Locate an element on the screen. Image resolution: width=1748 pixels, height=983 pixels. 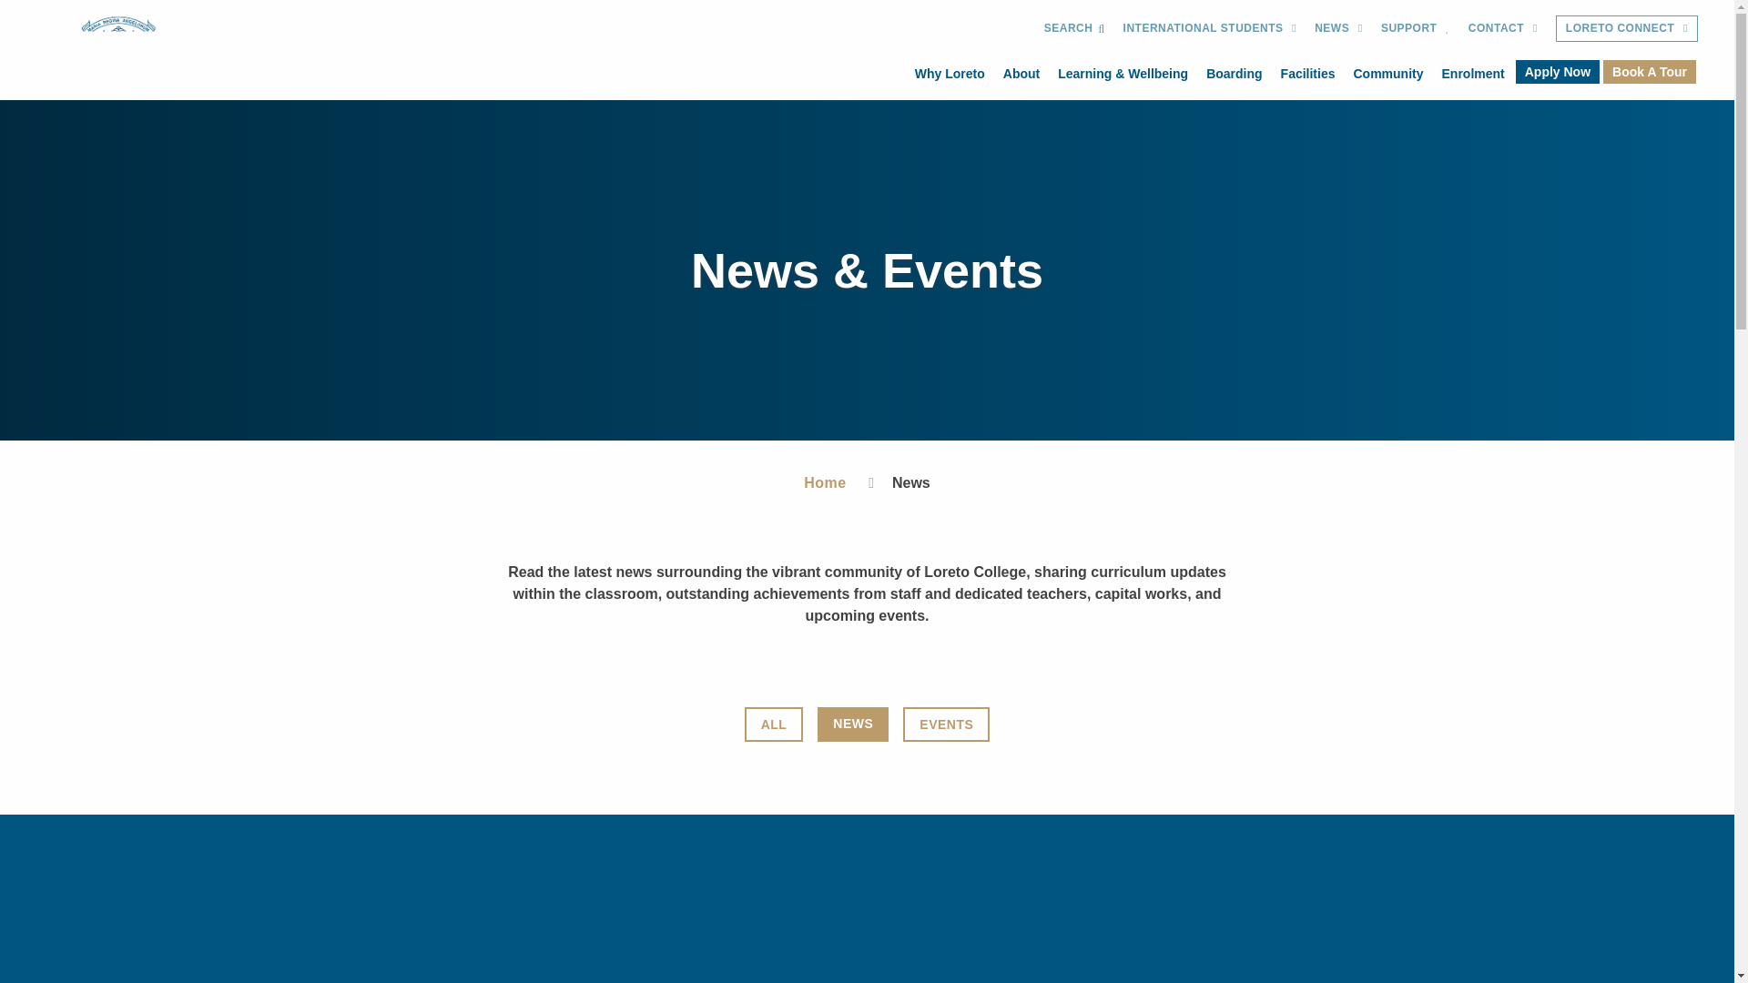
Student Spotlight: Fearne Rosenbauer, Head Girl is located at coordinates (1082, 898).